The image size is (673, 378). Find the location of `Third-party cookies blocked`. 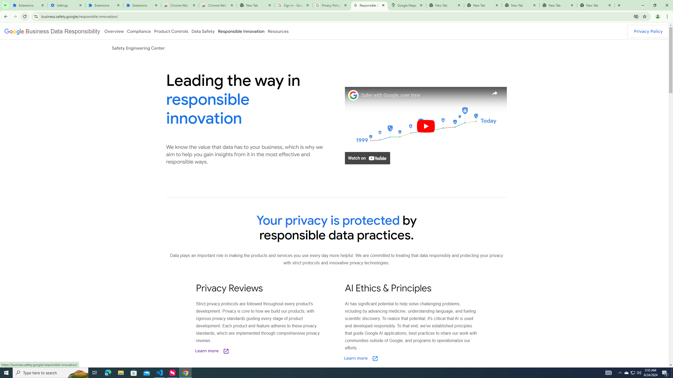

Third-party cookies blocked is located at coordinates (636, 16).